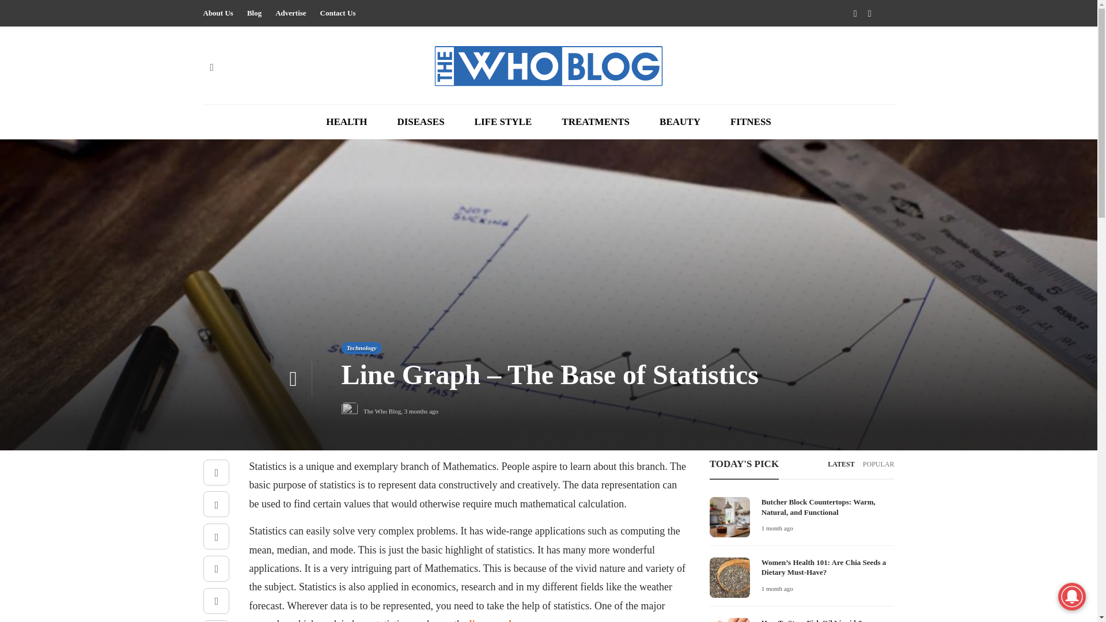 This screenshot has height=622, width=1106. What do you see at coordinates (491, 620) in the screenshot?
I see `line graph` at bounding box center [491, 620].